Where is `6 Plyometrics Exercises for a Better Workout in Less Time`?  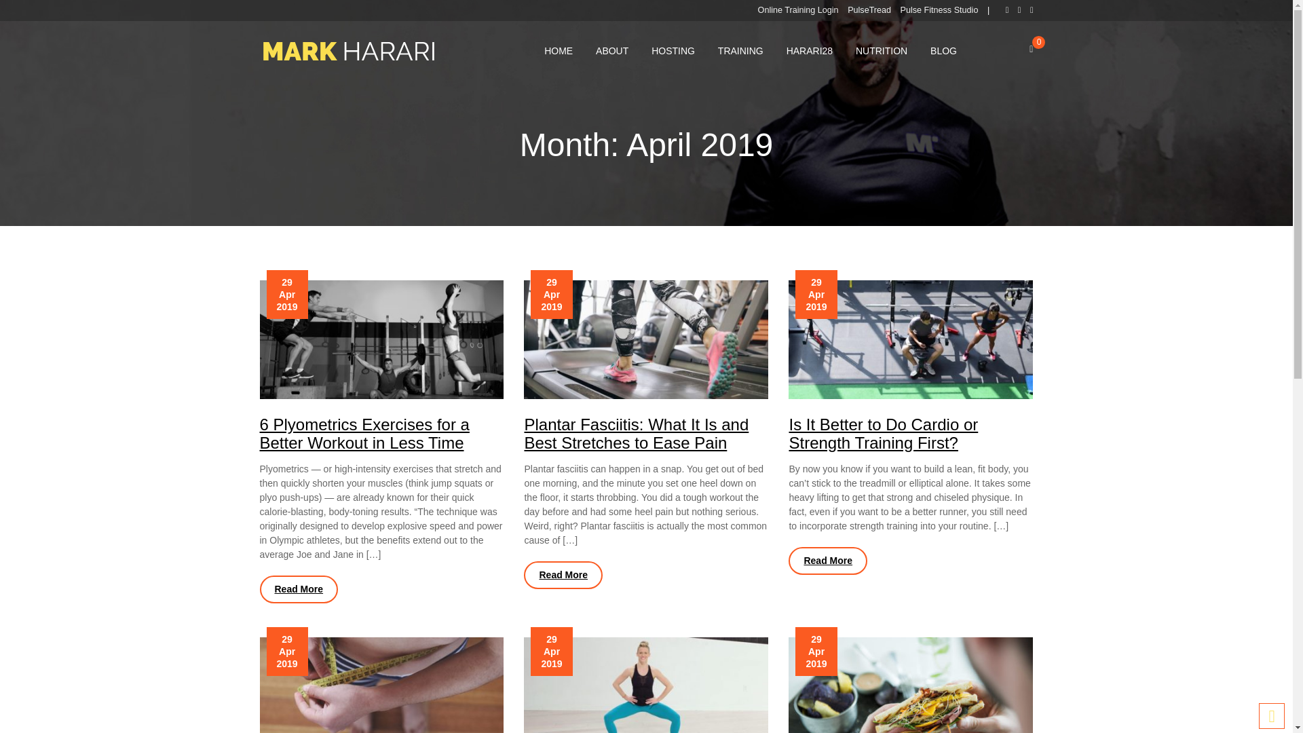
6 Plyometrics Exercises for a Better Workout in Less Time is located at coordinates (364, 433).